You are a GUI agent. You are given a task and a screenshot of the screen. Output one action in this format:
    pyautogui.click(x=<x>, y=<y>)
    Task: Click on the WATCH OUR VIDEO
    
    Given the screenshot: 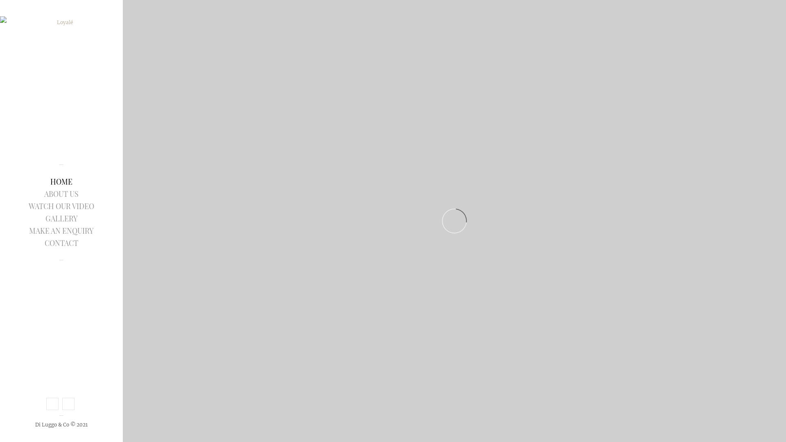 What is the action you would take?
    pyautogui.click(x=61, y=206)
    